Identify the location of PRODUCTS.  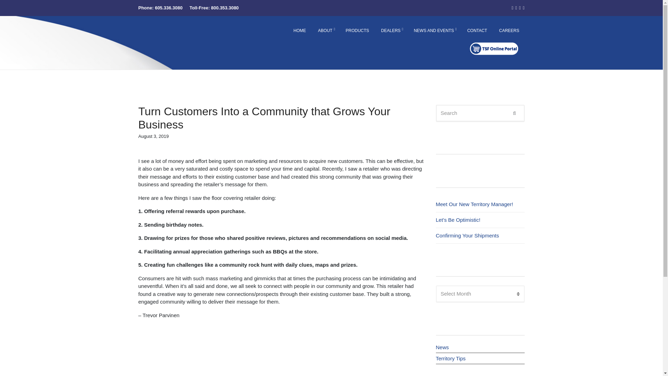
(358, 31).